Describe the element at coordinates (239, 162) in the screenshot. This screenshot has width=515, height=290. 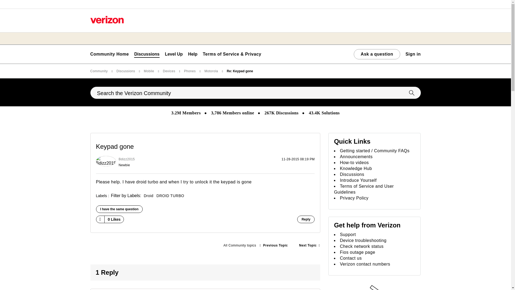
I see `Posted on` at that location.